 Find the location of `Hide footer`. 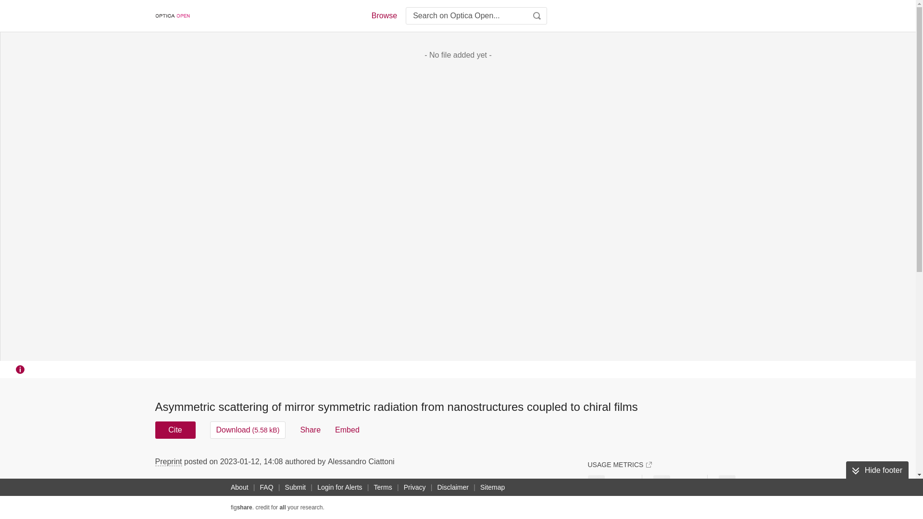

Hide footer is located at coordinates (877, 470).